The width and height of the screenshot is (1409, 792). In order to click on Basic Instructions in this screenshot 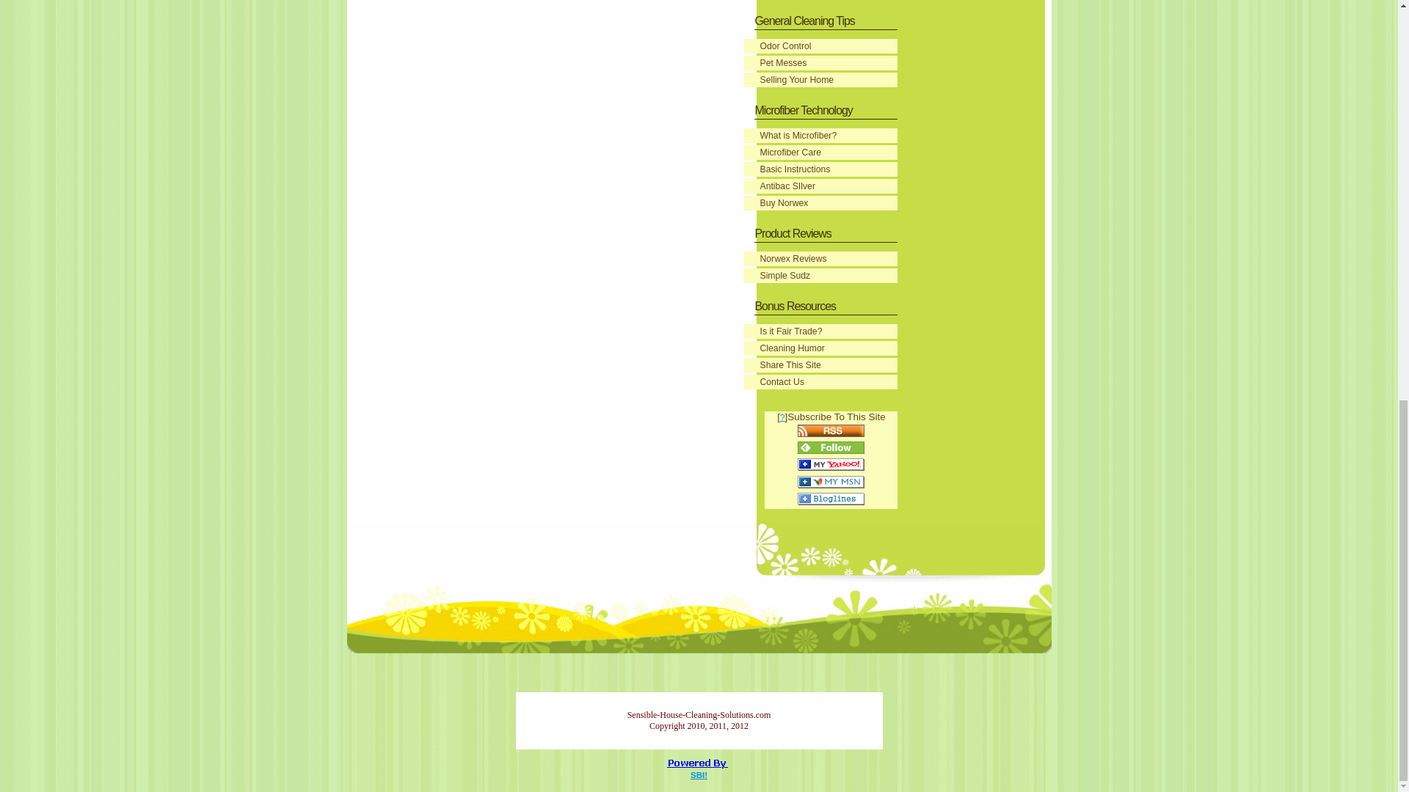, I will do `click(820, 169)`.